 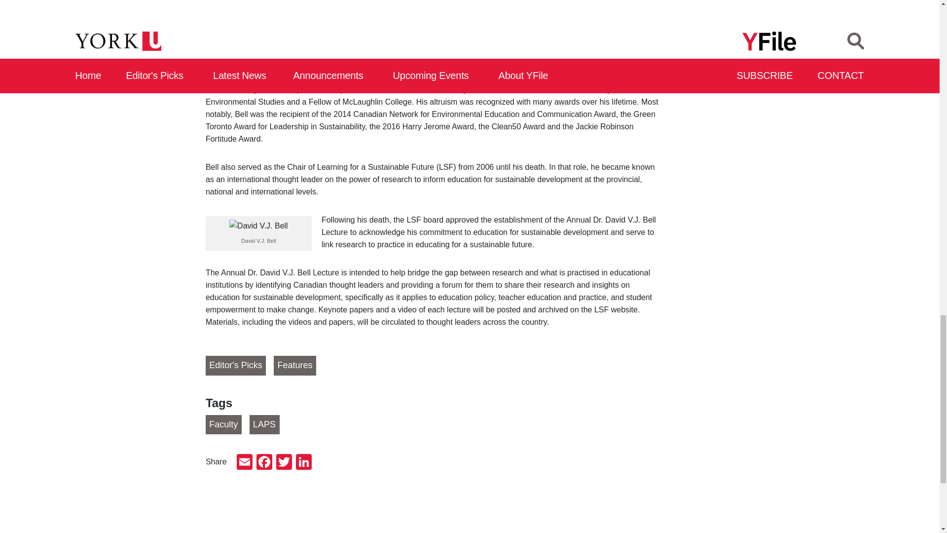 I want to click on Email, so click(x=245, y=463).